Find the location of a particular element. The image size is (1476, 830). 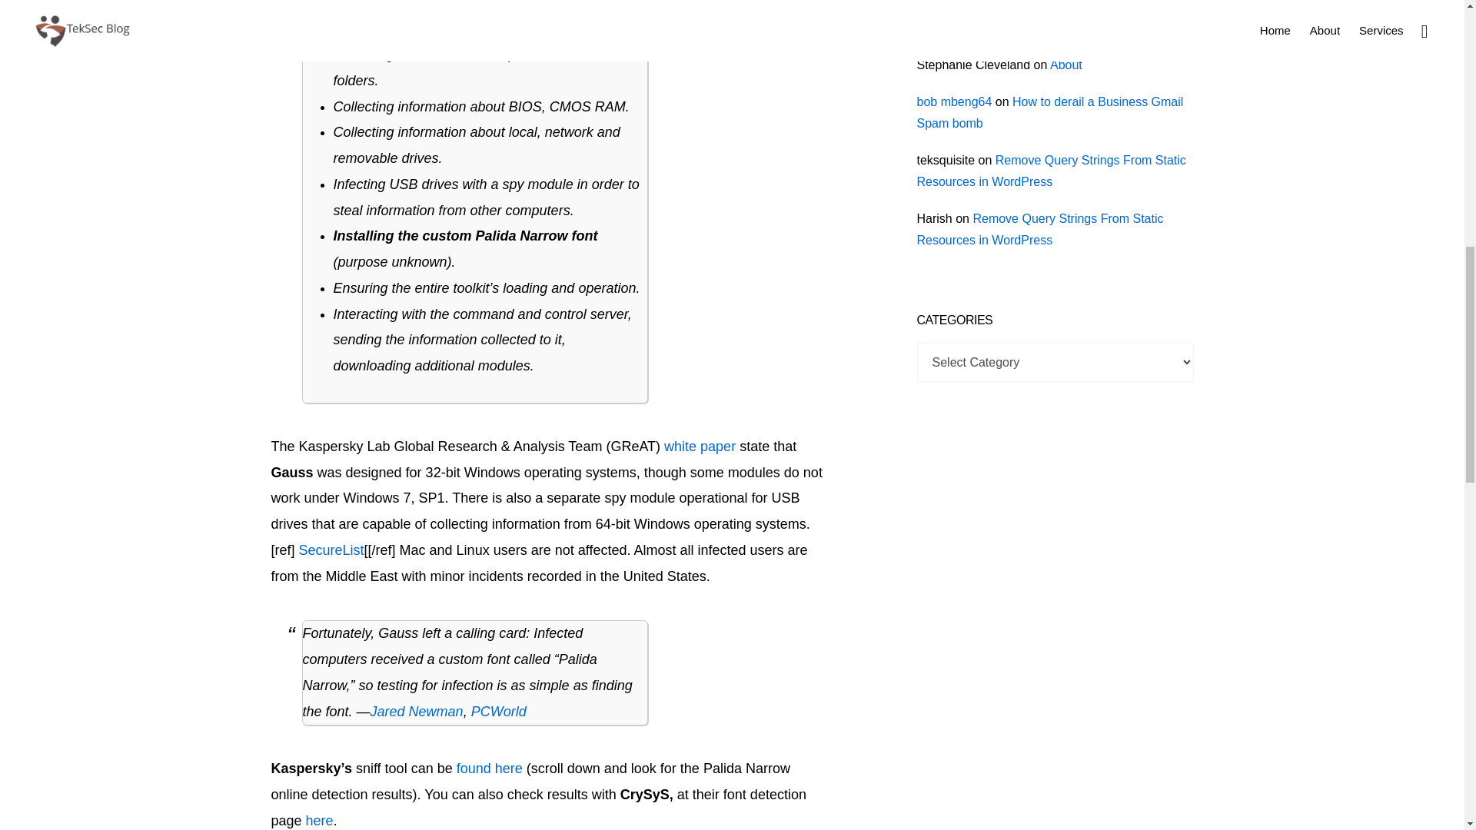

Jared Newman is located at coordinates (417, 712).